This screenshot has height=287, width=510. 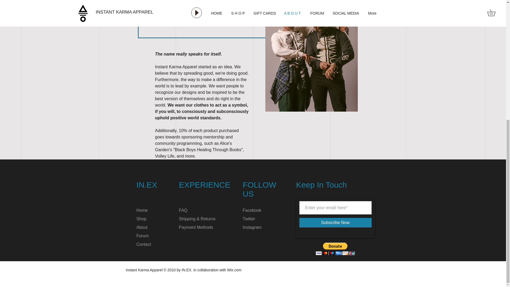 I want to click on Subscribe Now, so click(x=335, y=223).